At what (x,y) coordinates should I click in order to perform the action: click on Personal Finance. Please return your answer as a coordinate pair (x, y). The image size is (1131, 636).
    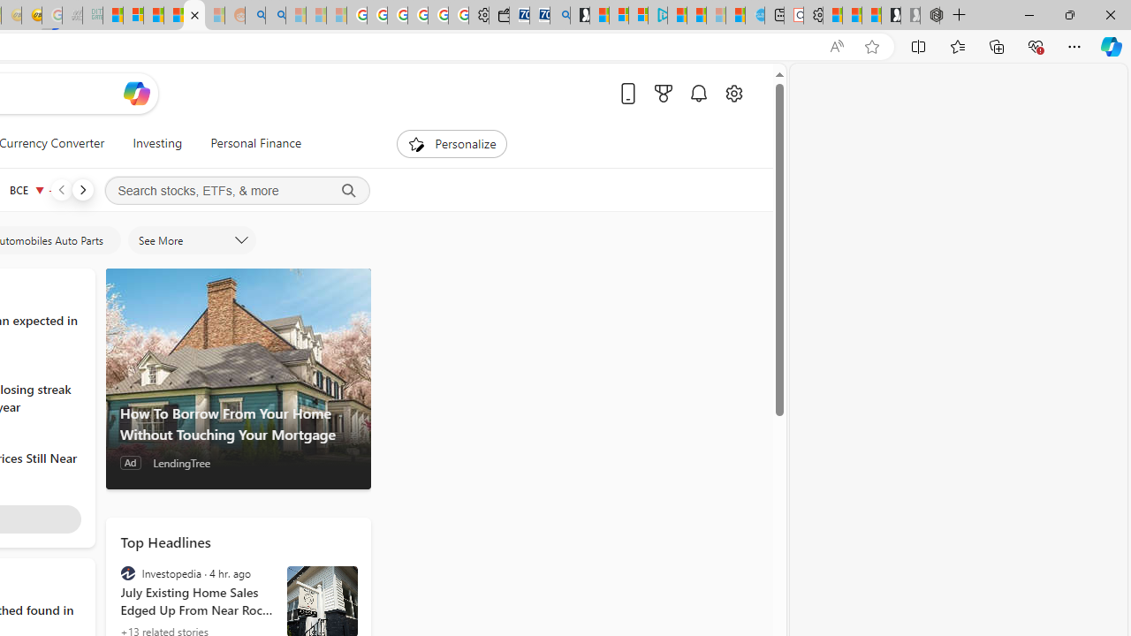
    Looking at the image, I should click on (248, 143).